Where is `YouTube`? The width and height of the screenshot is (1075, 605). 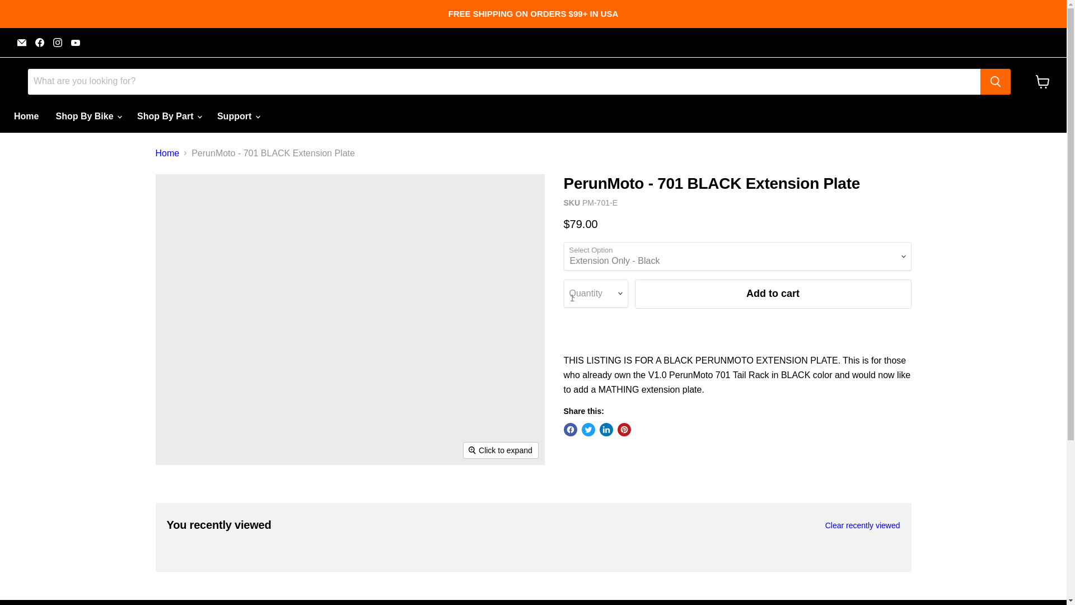
YouTube is located at coordinates (75, 42).